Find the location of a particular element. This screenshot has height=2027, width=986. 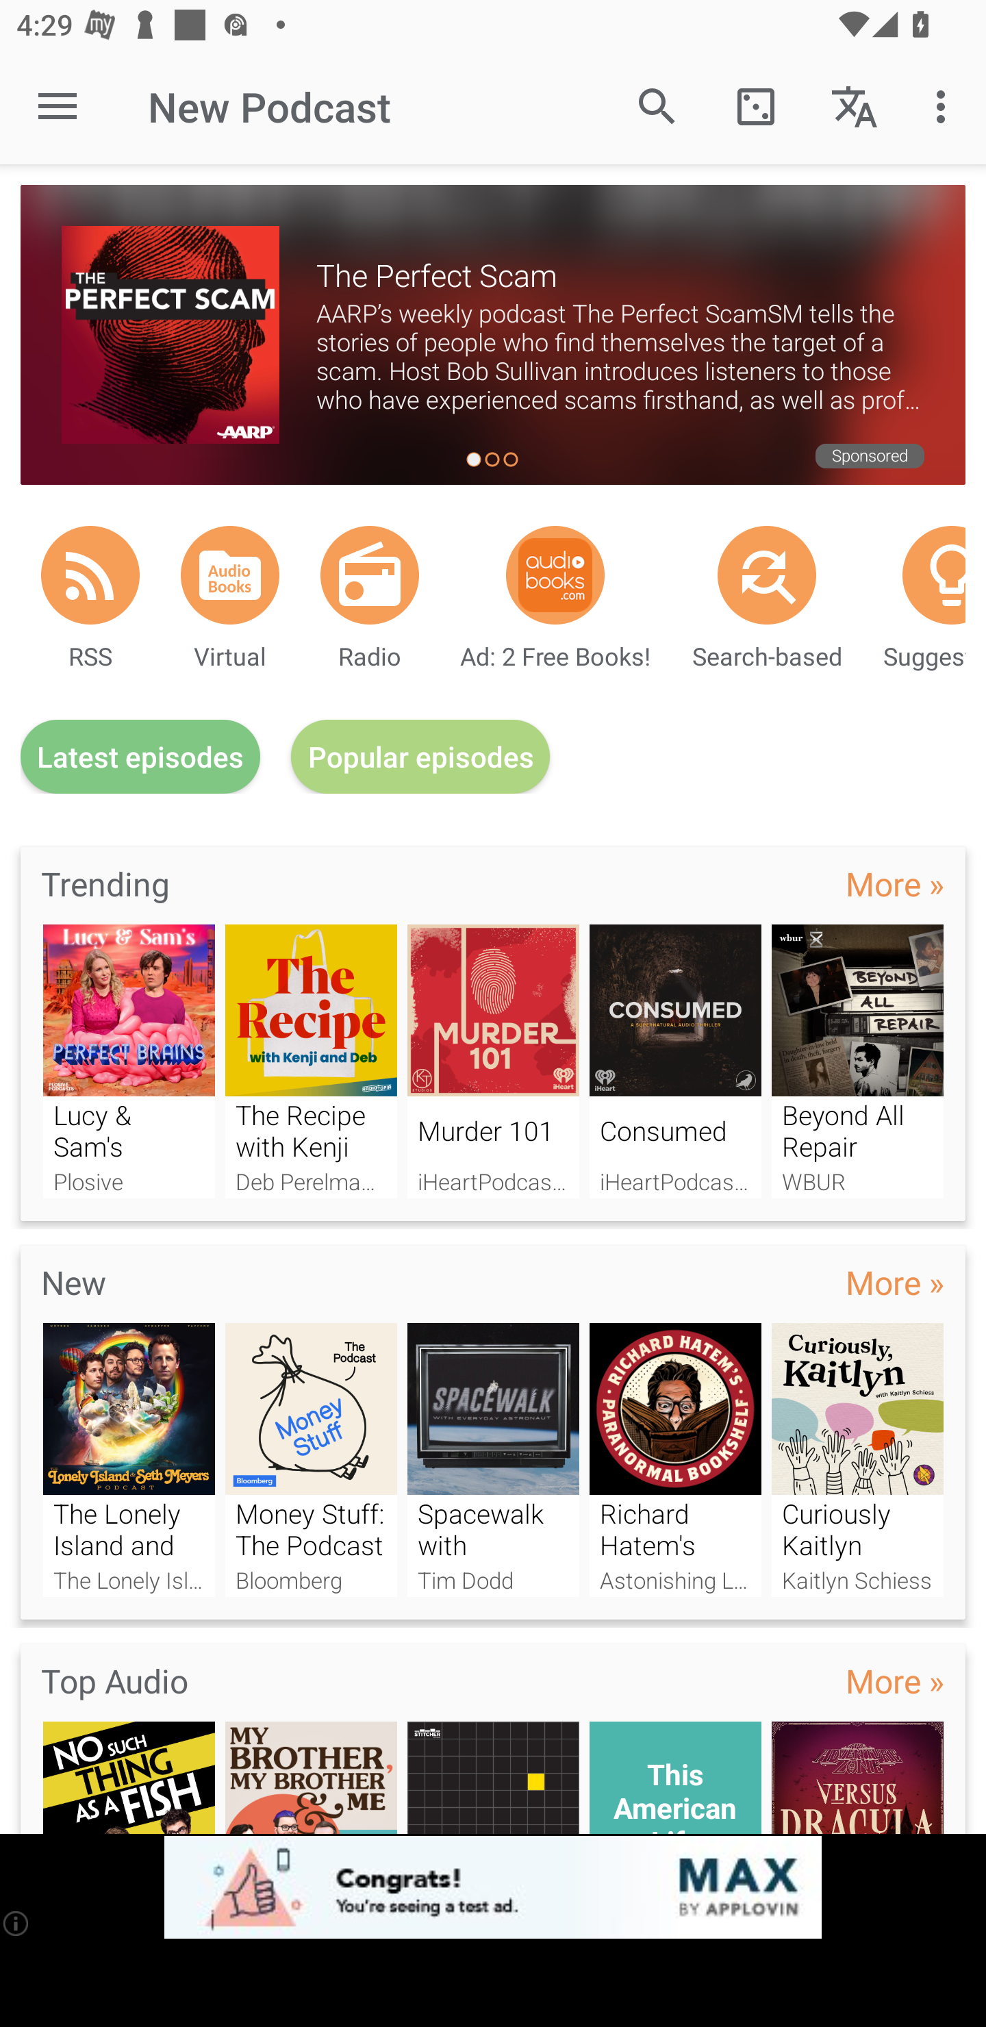

Spacewalk with Everyday Astronaut Tim Dodd is located at coordinates (493, 1460).